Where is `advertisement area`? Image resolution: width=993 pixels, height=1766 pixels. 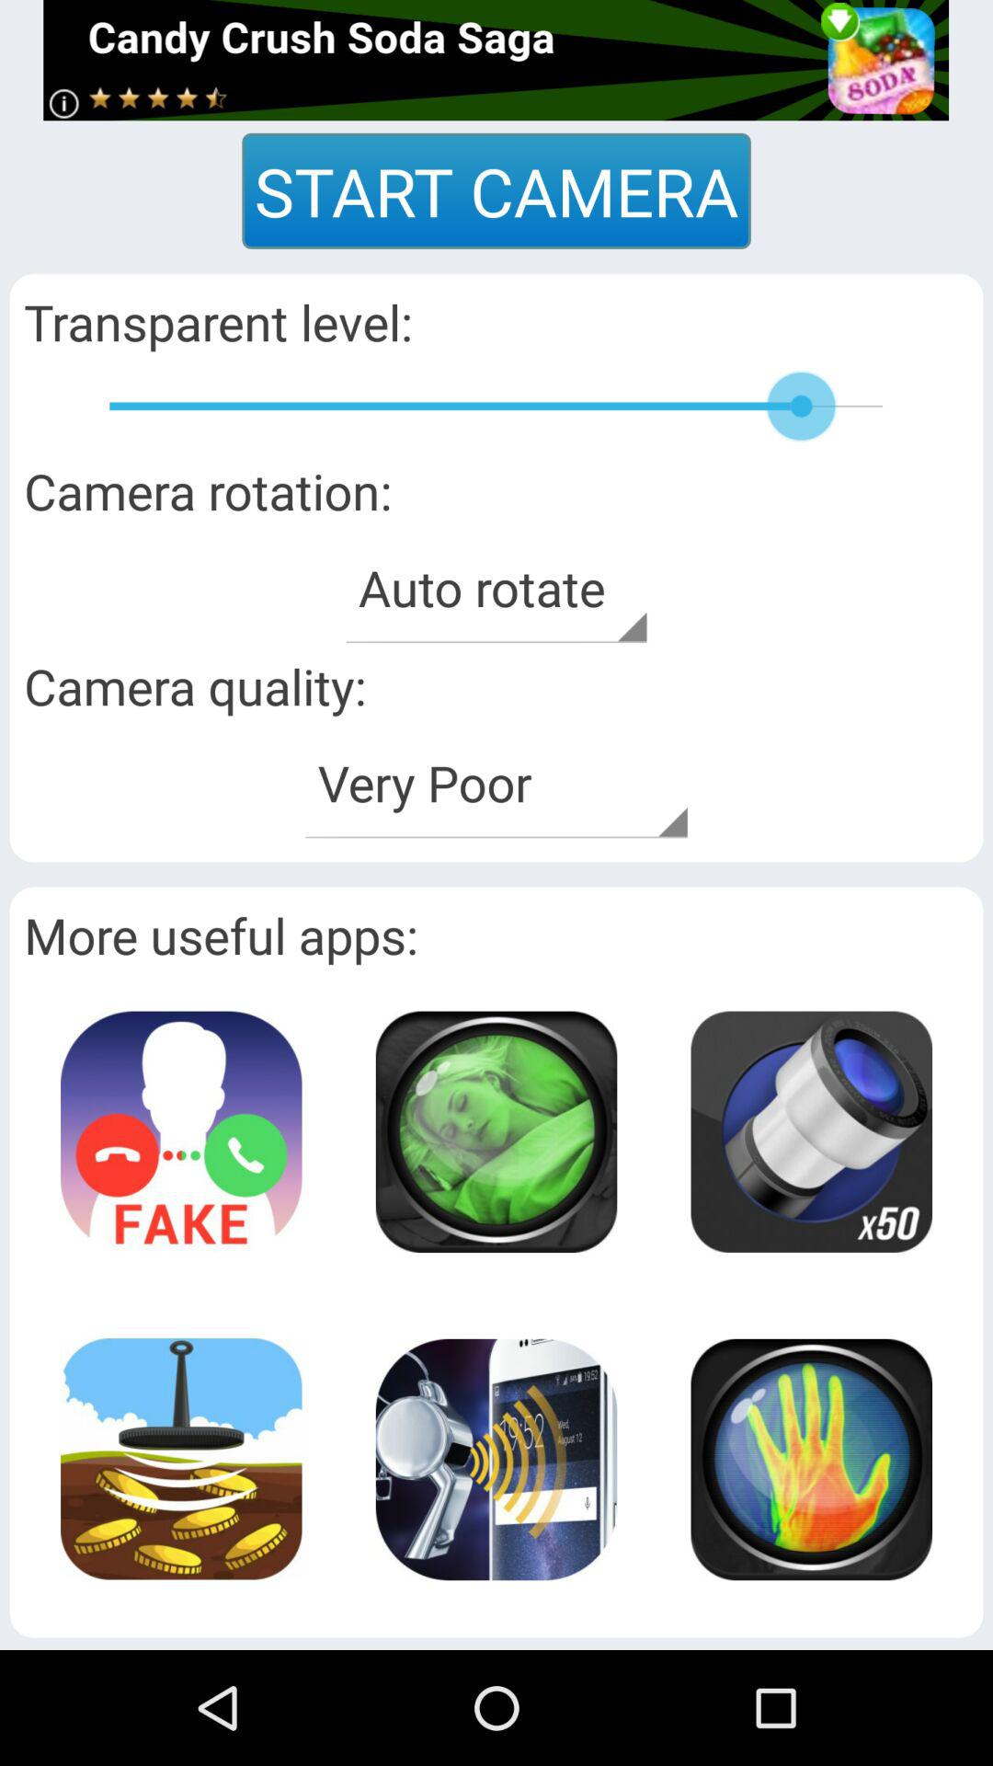
advertisement area is located at coordinates (811, 1459).